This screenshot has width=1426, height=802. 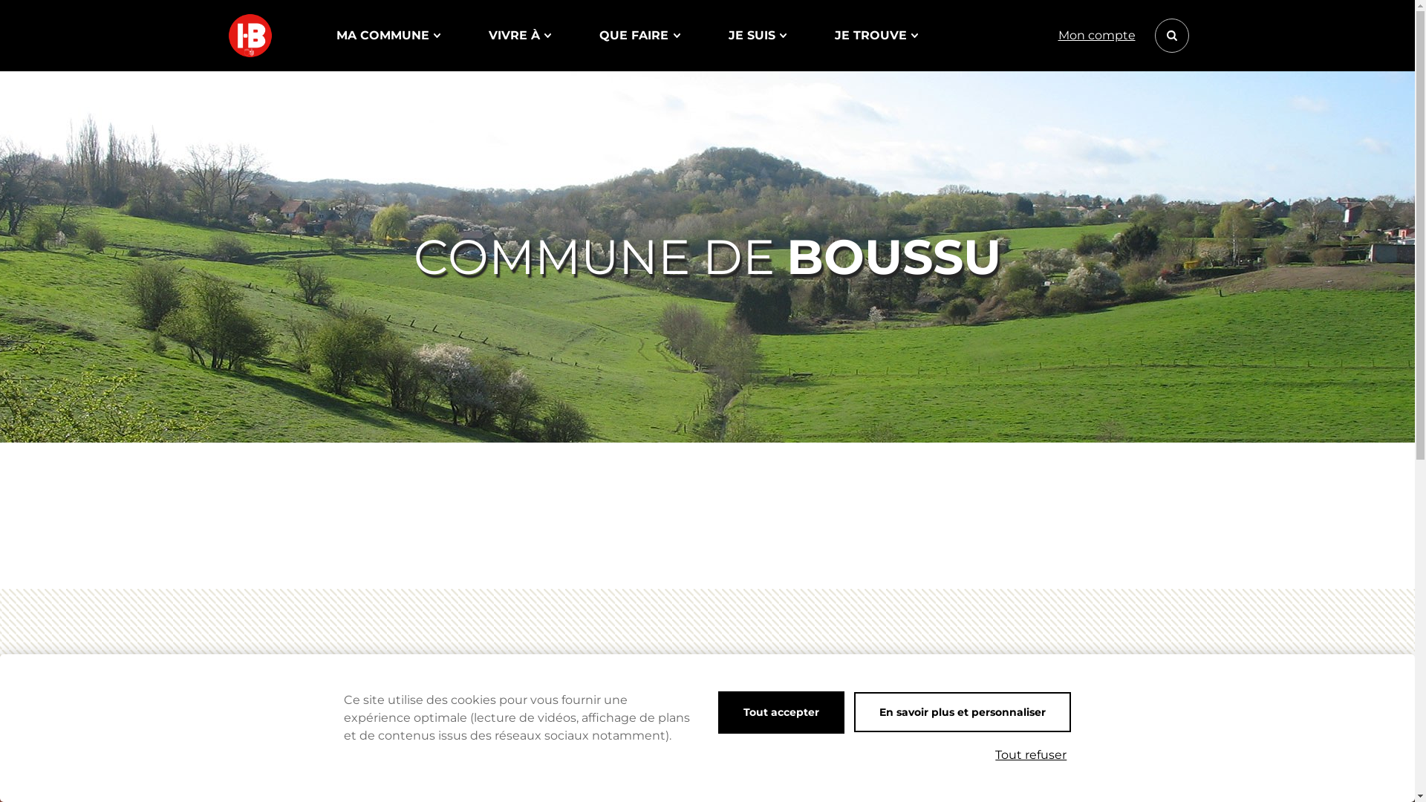 I want to click on MA COMMUNE, so click(x=388, y=36).